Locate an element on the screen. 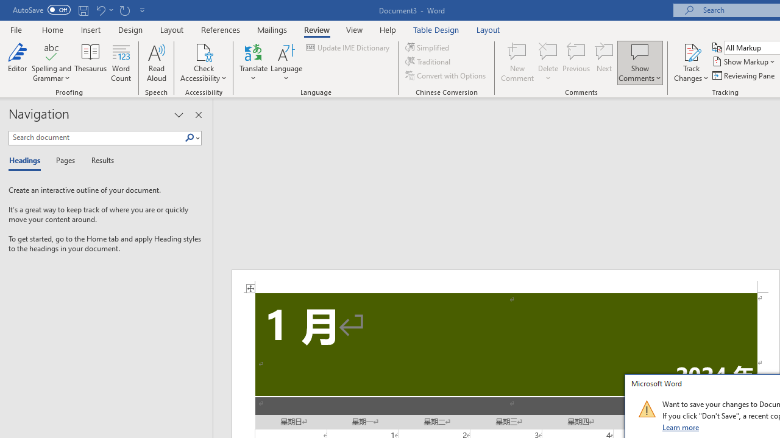 This screenshot has height=438, width=780. Traditional is located at coordinates (429, 62).